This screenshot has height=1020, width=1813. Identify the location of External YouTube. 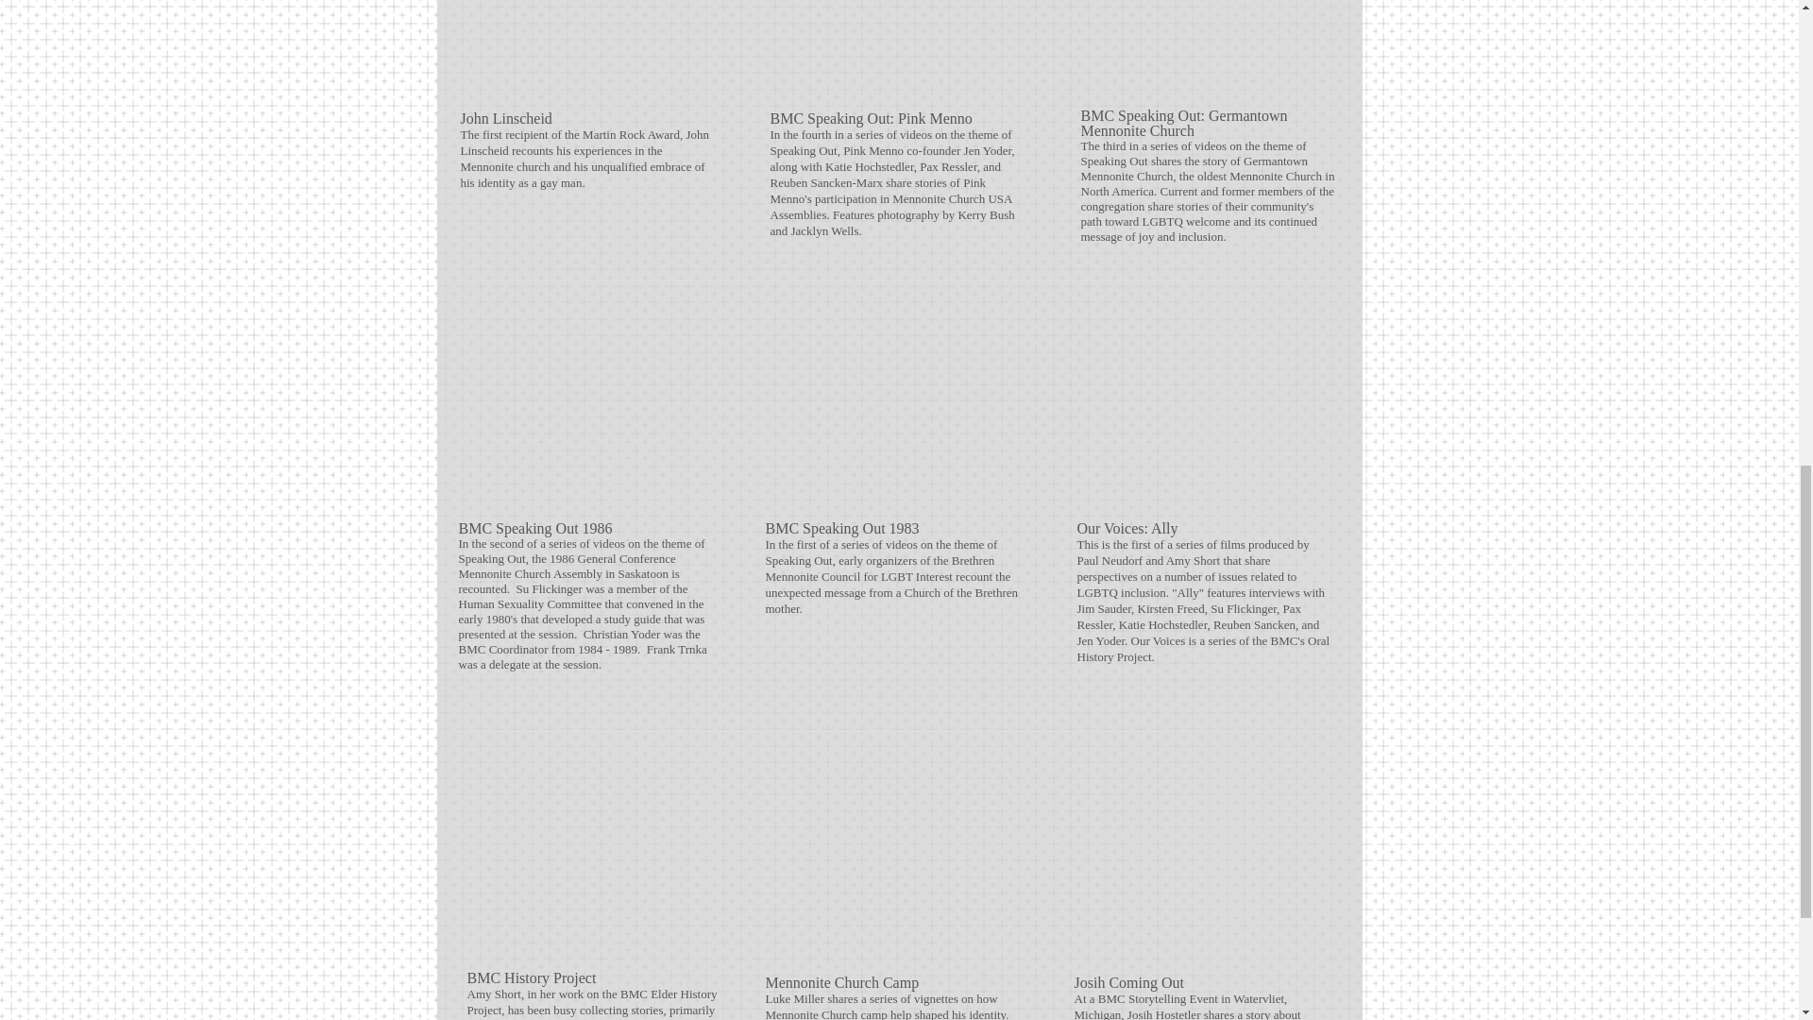
(587, 408).